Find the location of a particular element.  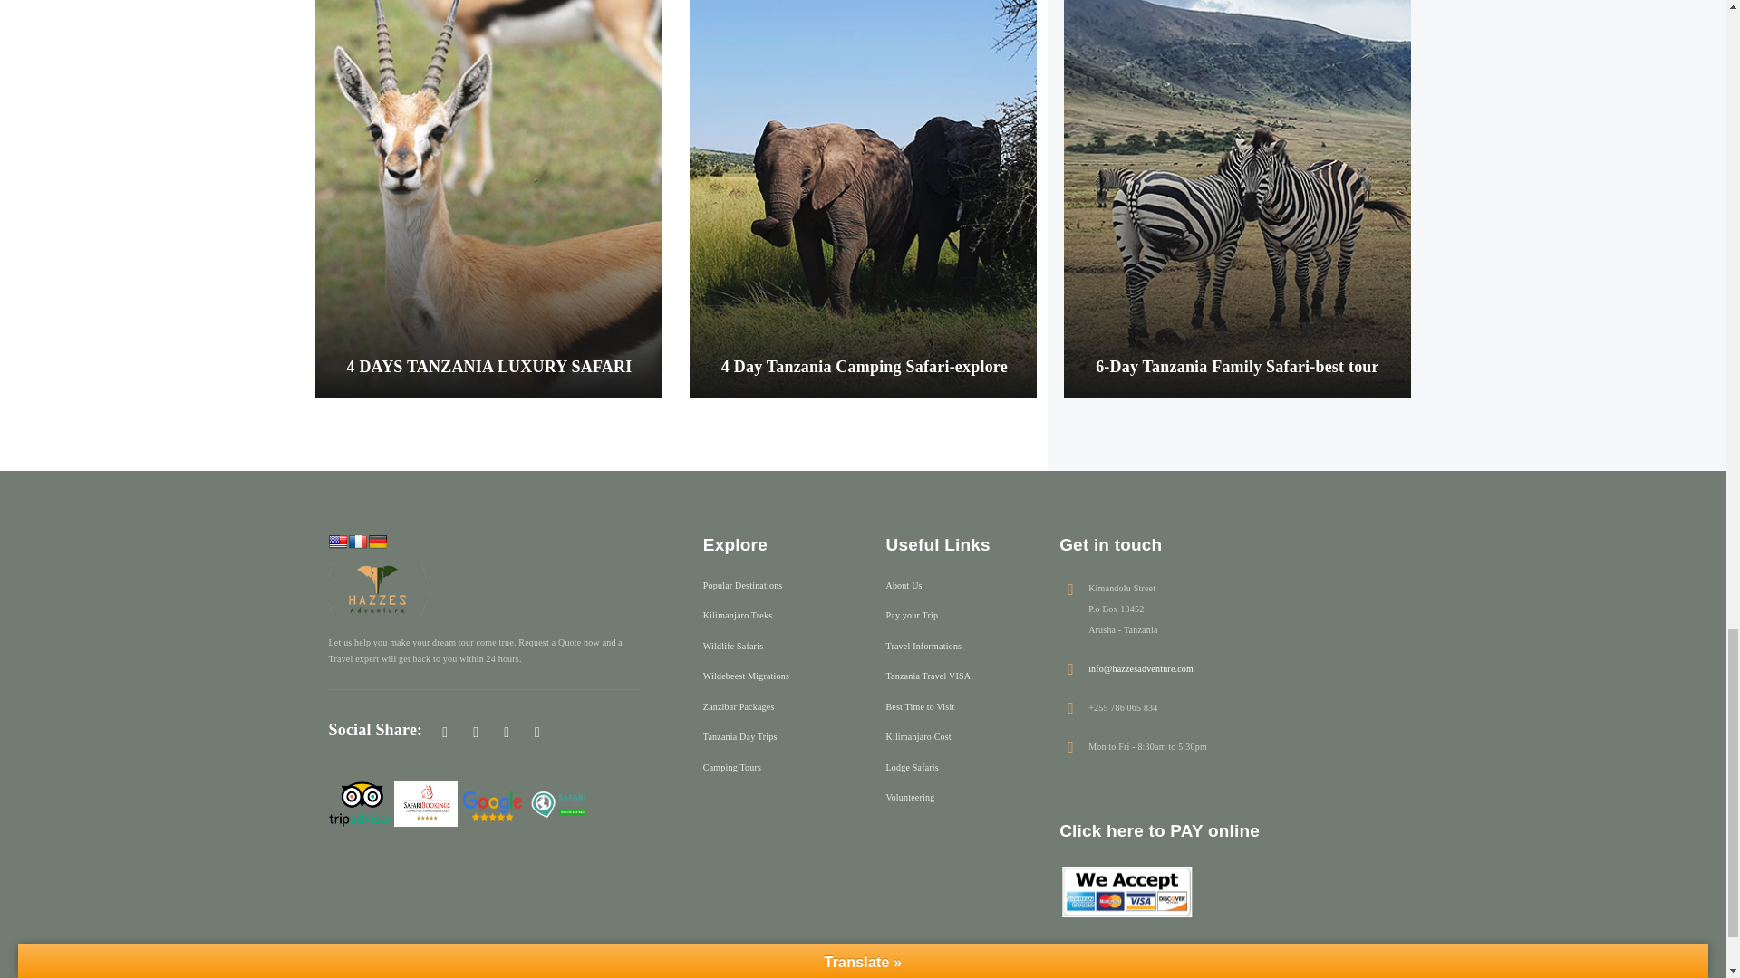

PAY ONLINE is located at coordinates (1127, 891).